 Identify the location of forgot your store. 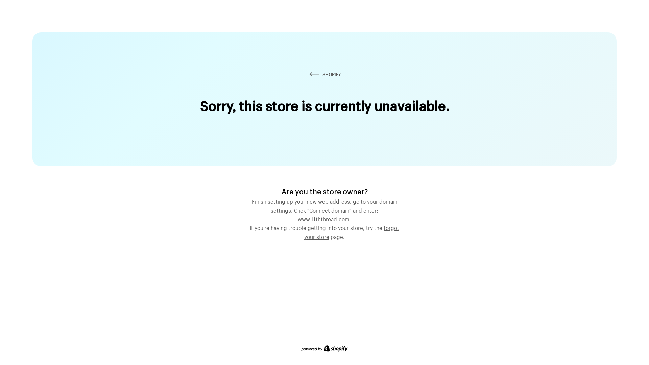
(352, 232).